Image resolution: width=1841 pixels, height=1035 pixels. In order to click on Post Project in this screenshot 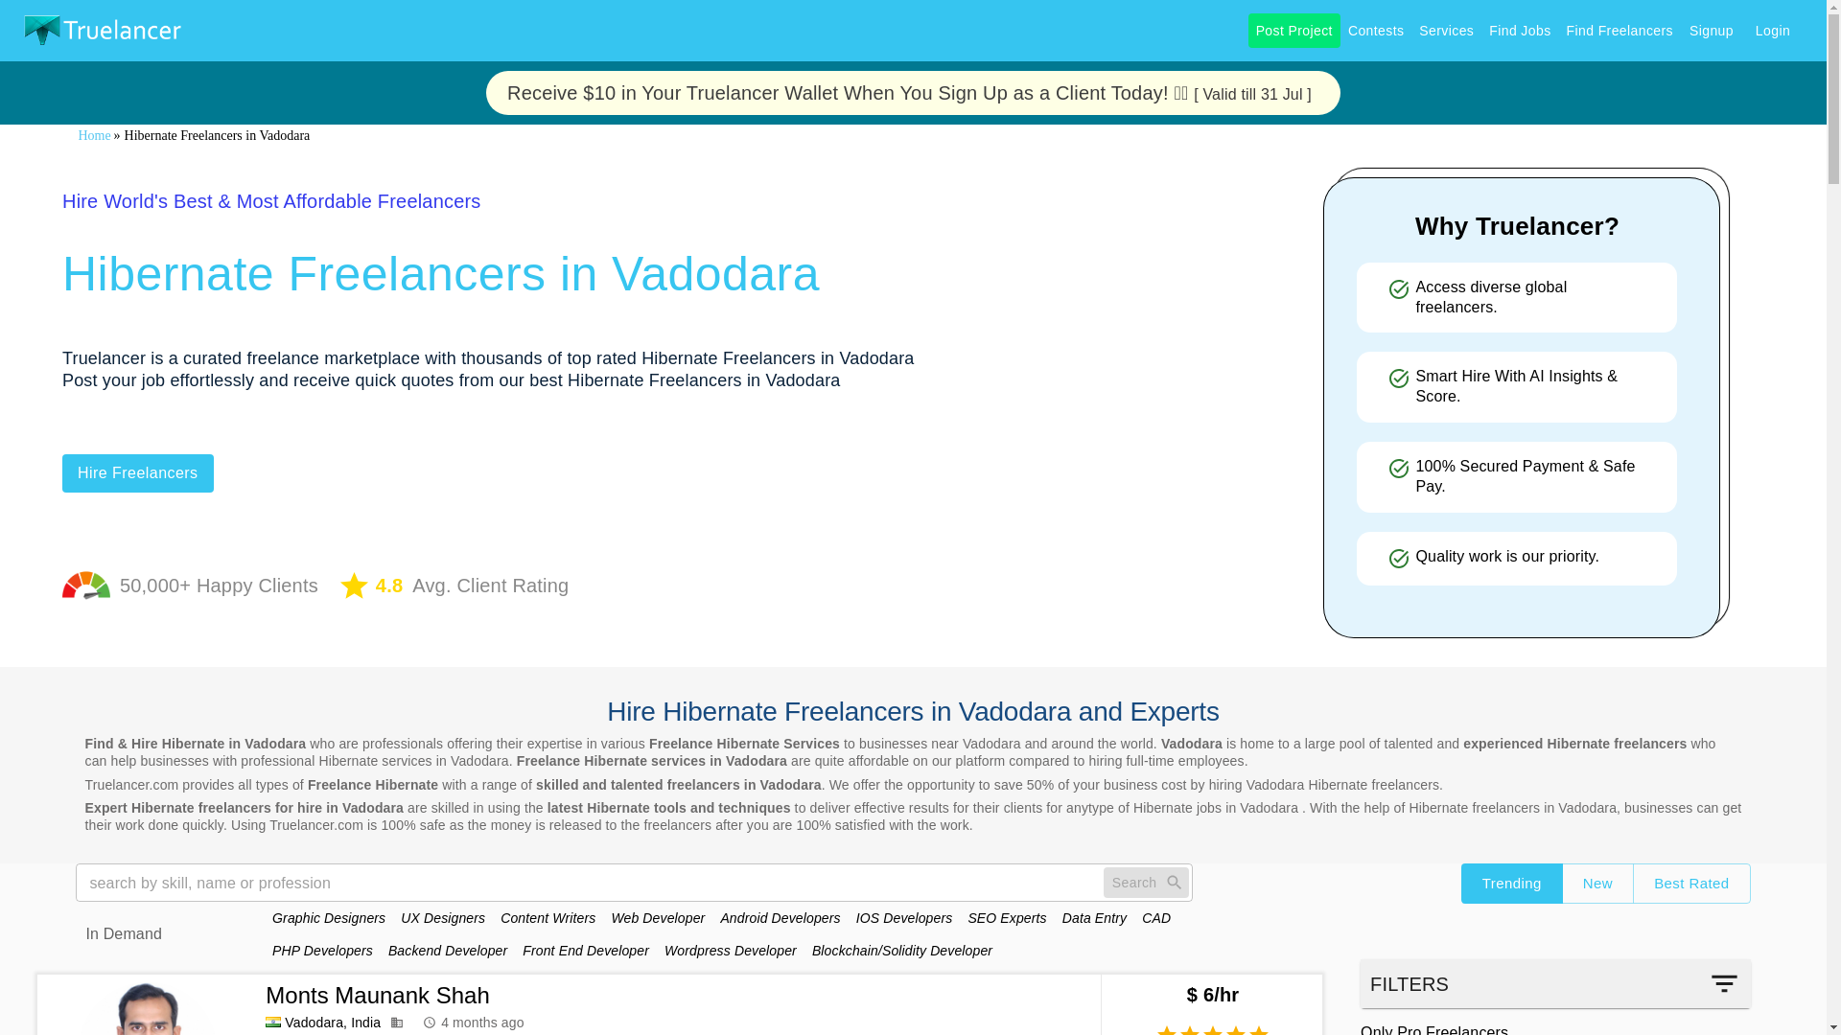, I will do `click(1293, 31)`.